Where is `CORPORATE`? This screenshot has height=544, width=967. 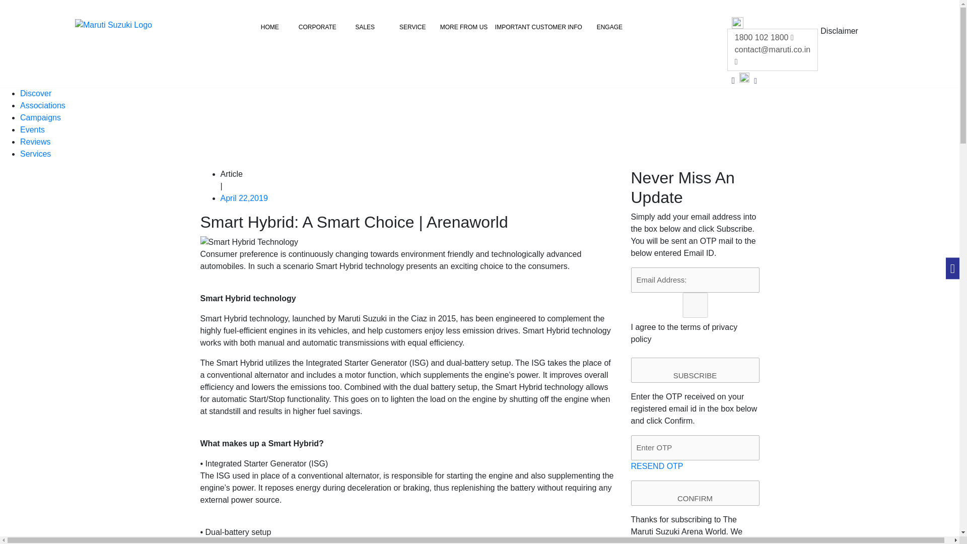 CORPORATE is located at coordinates (317, 28).